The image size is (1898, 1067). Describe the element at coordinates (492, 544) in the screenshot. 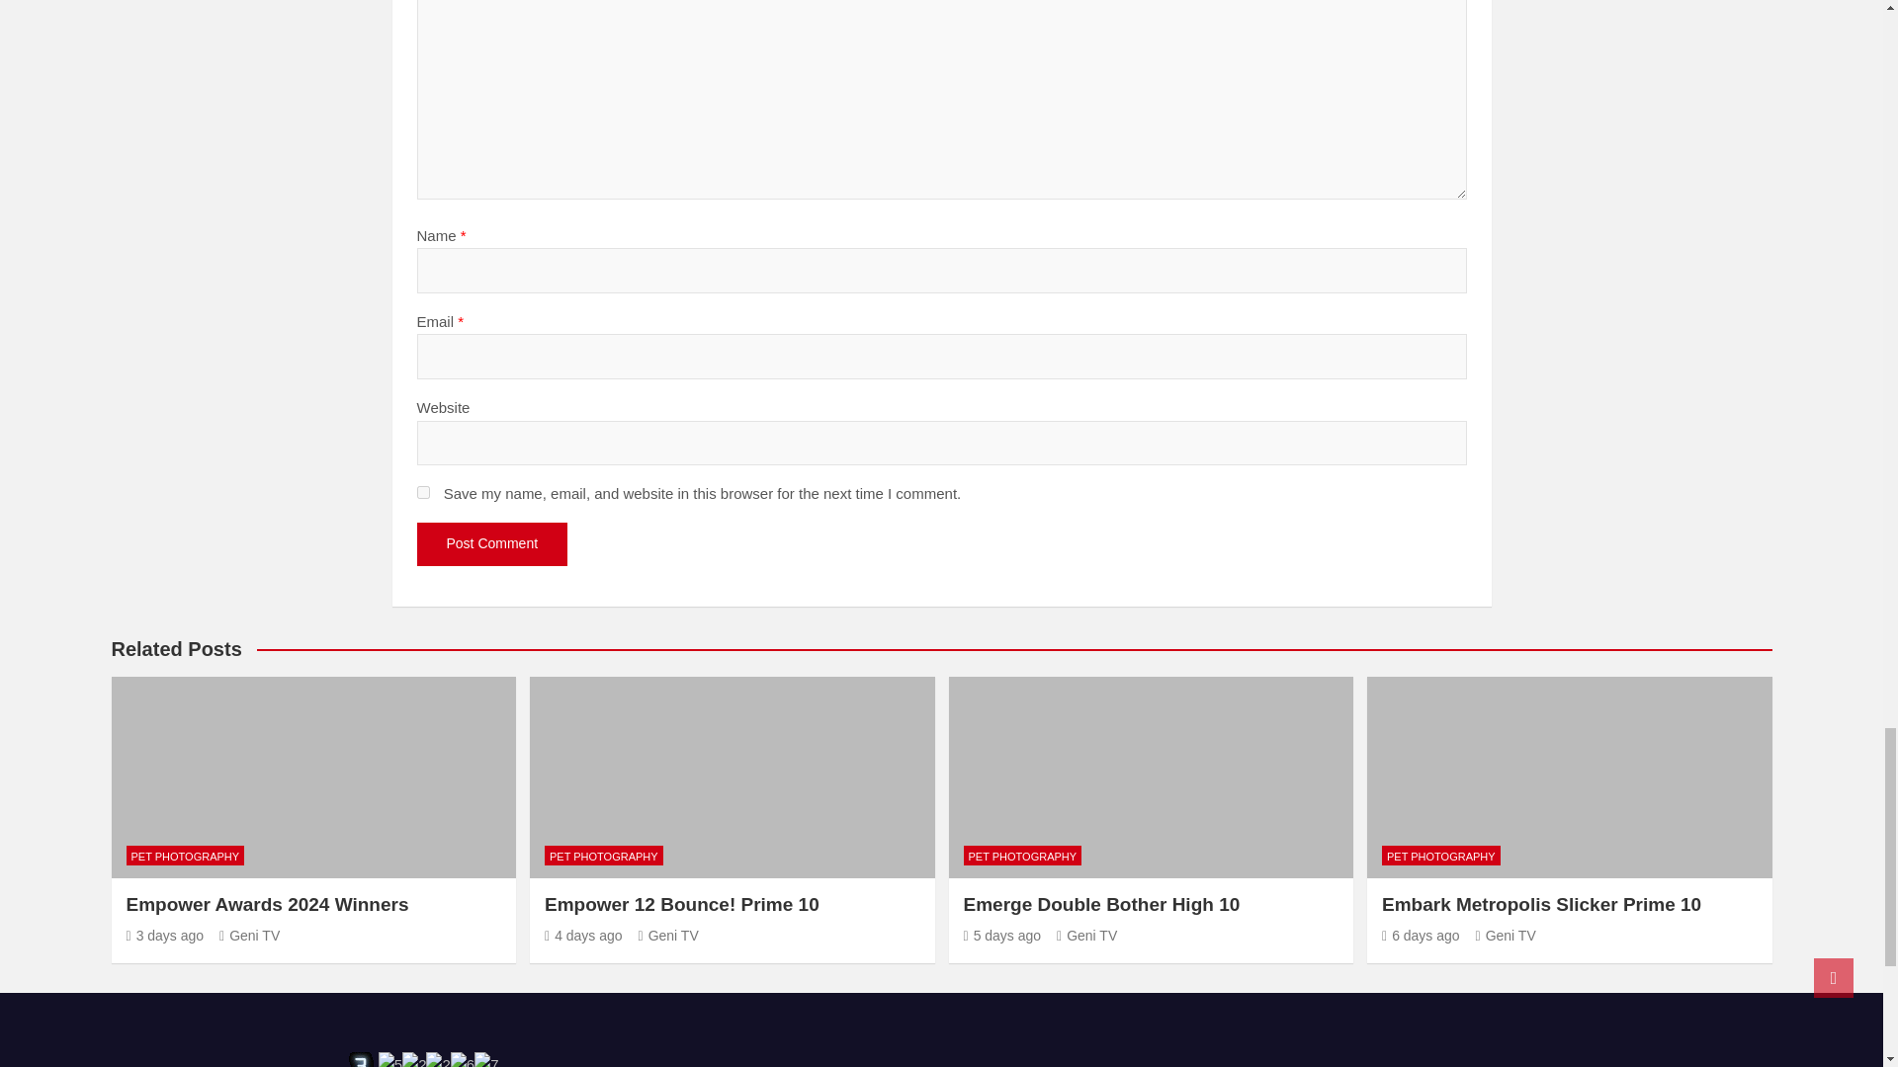

I see `Post Comment` at that location.